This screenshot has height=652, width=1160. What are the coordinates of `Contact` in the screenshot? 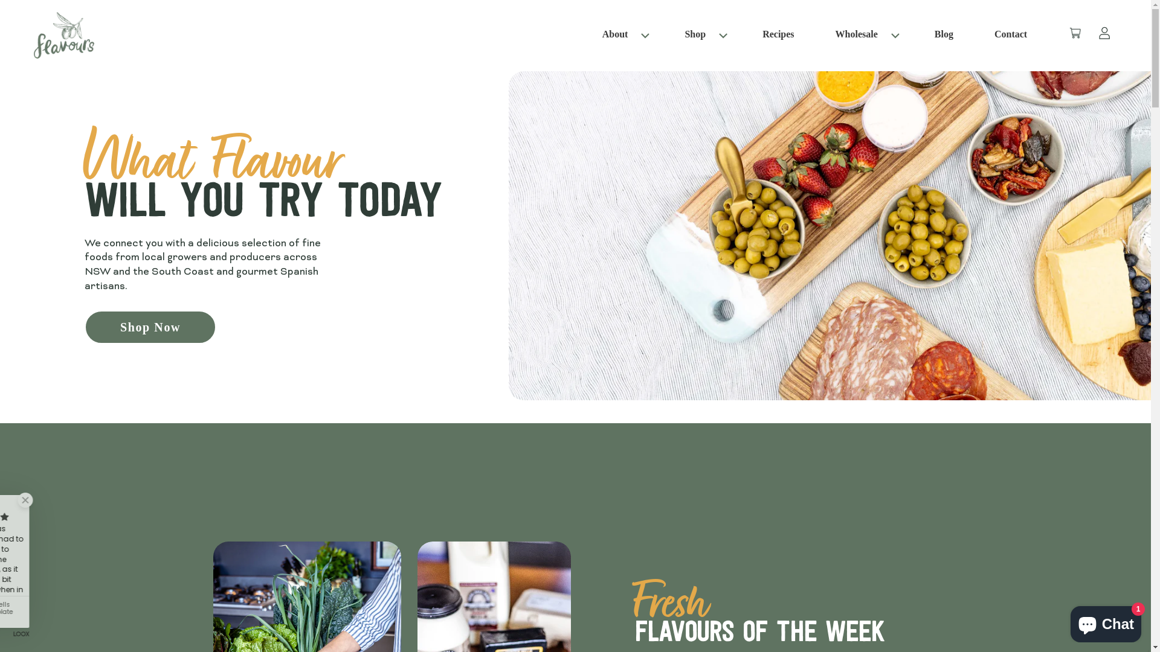 It's located at (1011, 36).